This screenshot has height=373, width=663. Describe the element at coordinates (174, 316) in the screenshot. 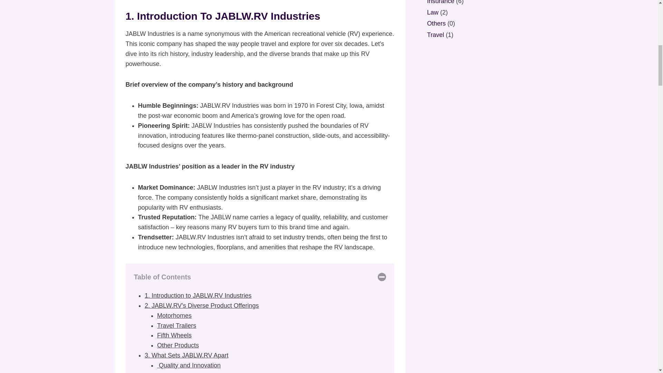

I see `Motorhomes` at that location.